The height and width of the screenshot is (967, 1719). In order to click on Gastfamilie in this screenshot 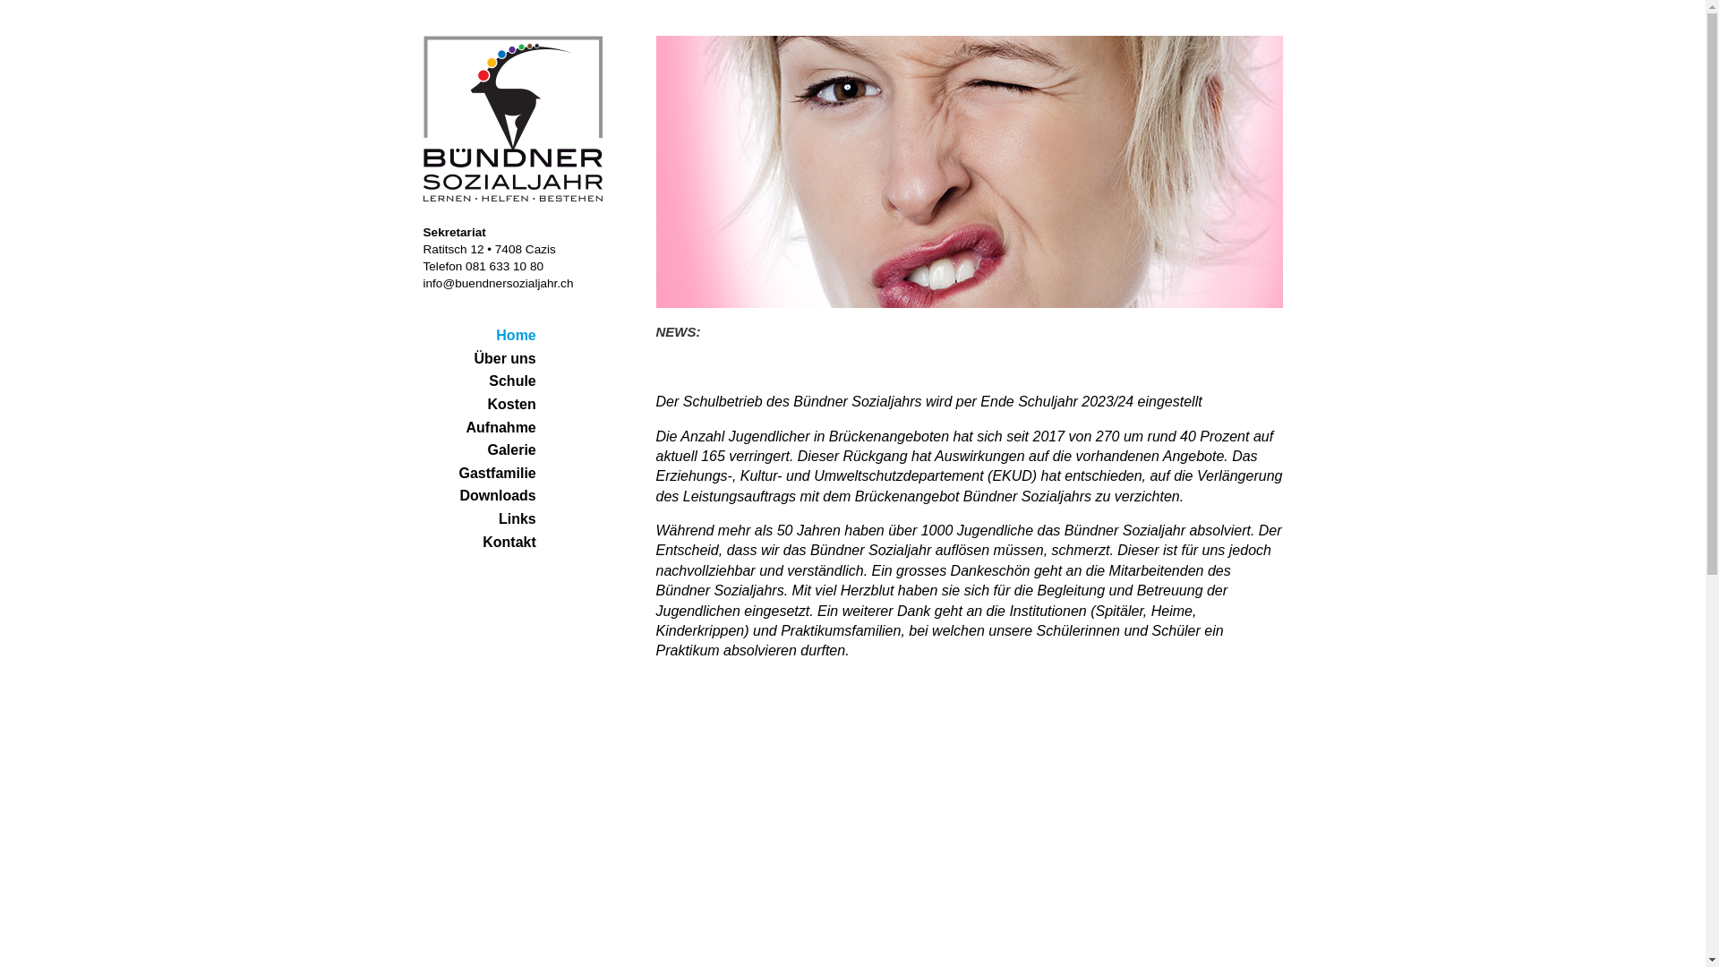, I will do `click(497, 473)`.